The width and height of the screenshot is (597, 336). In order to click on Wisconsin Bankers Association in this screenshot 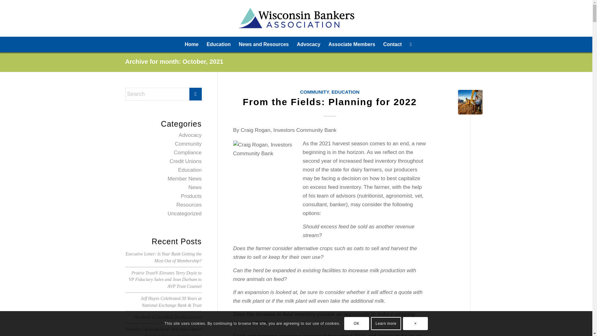, I will do `click(192, 44)`.